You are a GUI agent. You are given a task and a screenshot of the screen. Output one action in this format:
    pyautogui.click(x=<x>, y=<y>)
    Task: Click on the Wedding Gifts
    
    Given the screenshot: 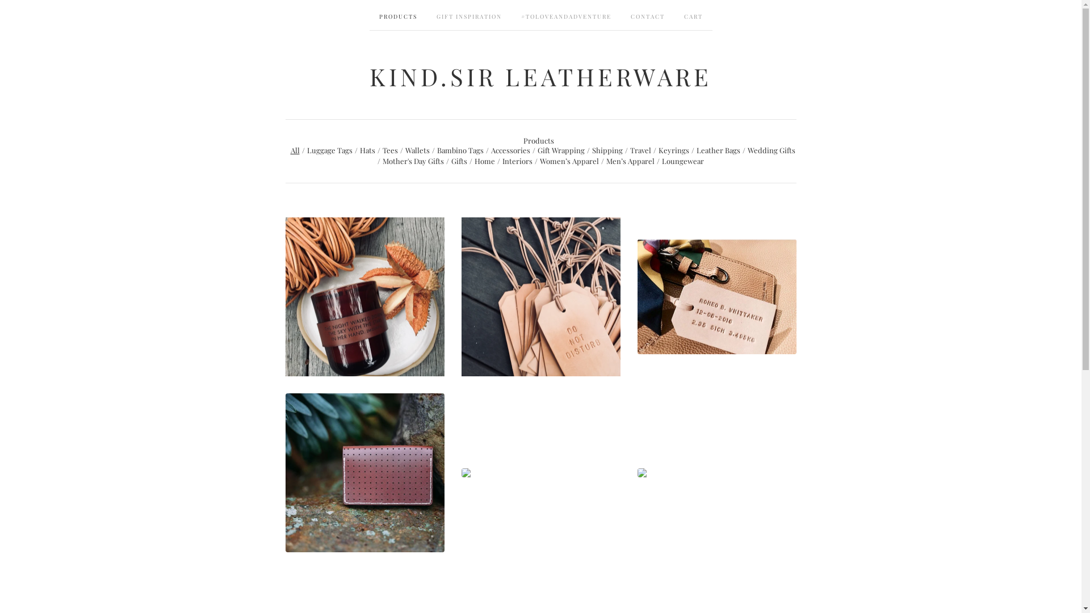 What is the action you would take?
    pyautogui.click(x=771, y=150)
    